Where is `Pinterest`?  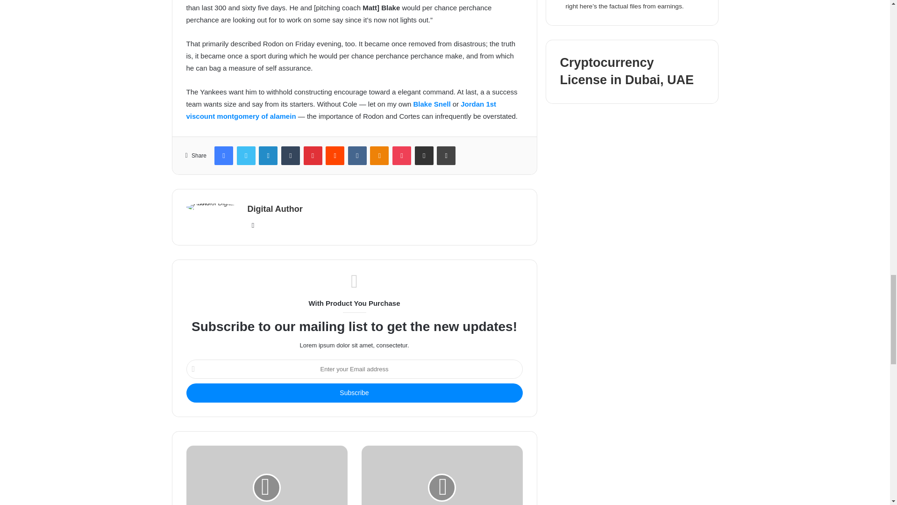
Pinterest is located at coordinates (313, 156).